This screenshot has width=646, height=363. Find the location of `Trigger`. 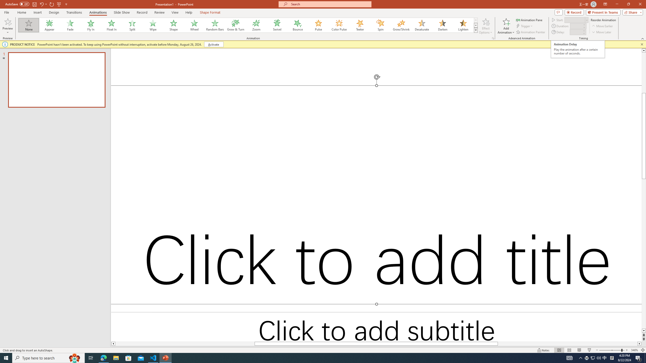

Trigger is located at coordinates (525, 26).